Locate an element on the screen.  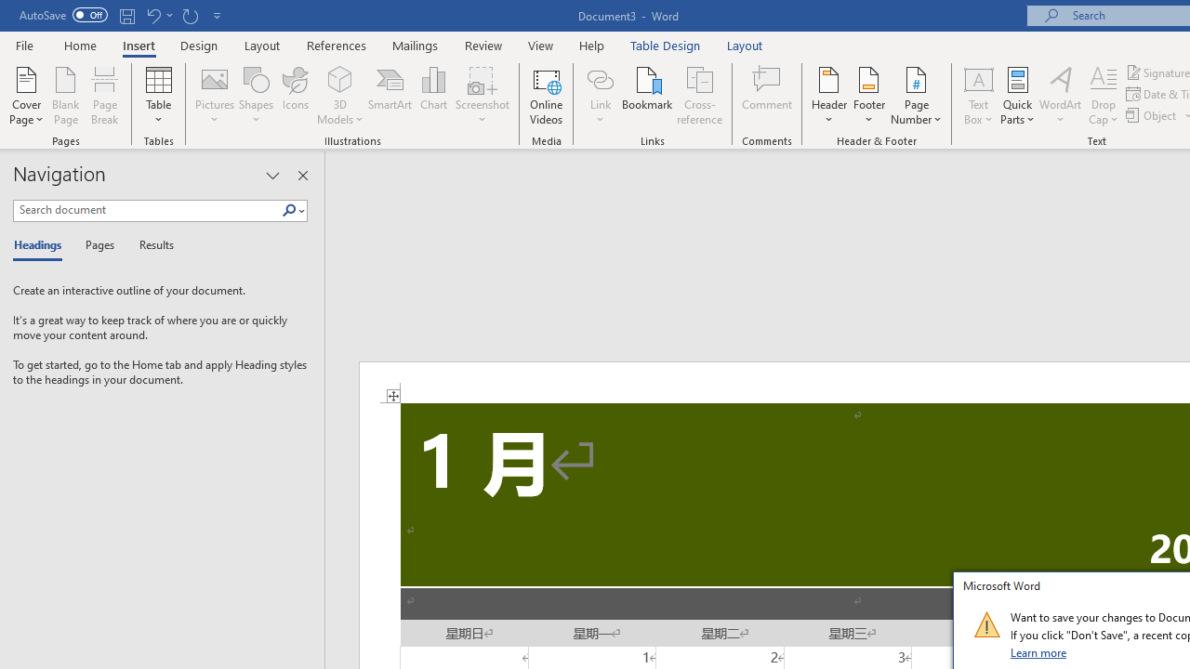
Headings is located at coordinates (42, 245).